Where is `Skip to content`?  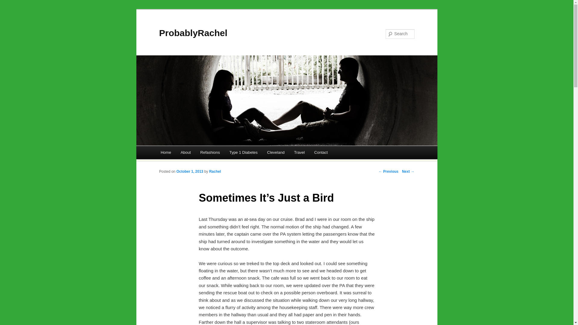 Skip to content is located at coordinates (179, 153).